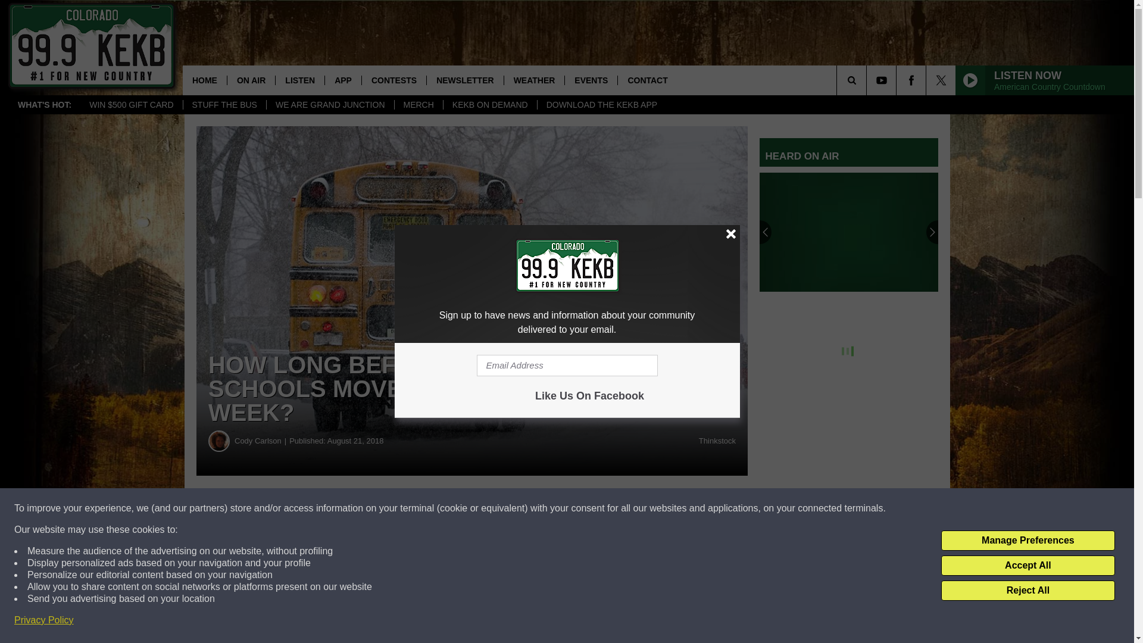 The image size is (1143, 643). What do you see at coordinates (1028, 566) in the screenshot?
I see `Accept All` at bounding box center [1028, 566].